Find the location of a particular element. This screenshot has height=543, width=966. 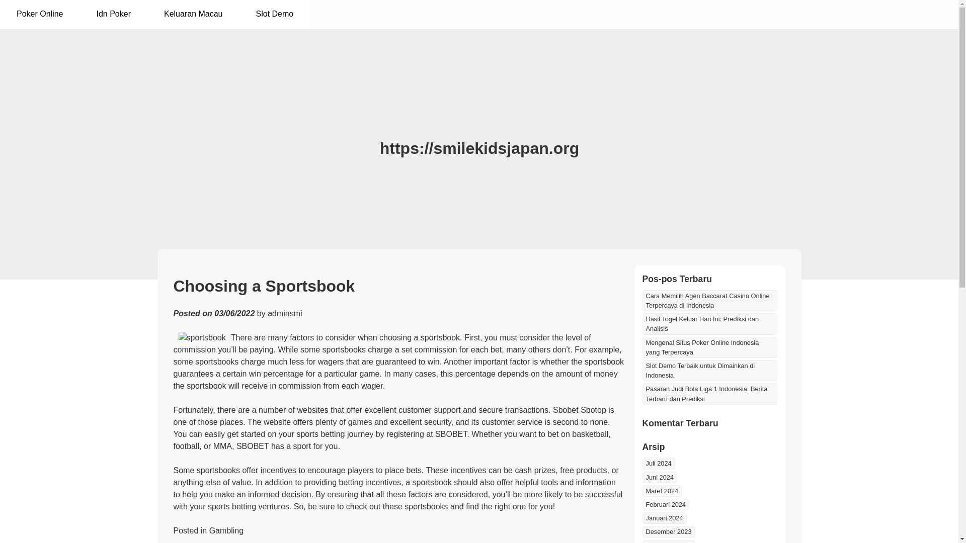

Poker Online is located at coordinates (40, 14).